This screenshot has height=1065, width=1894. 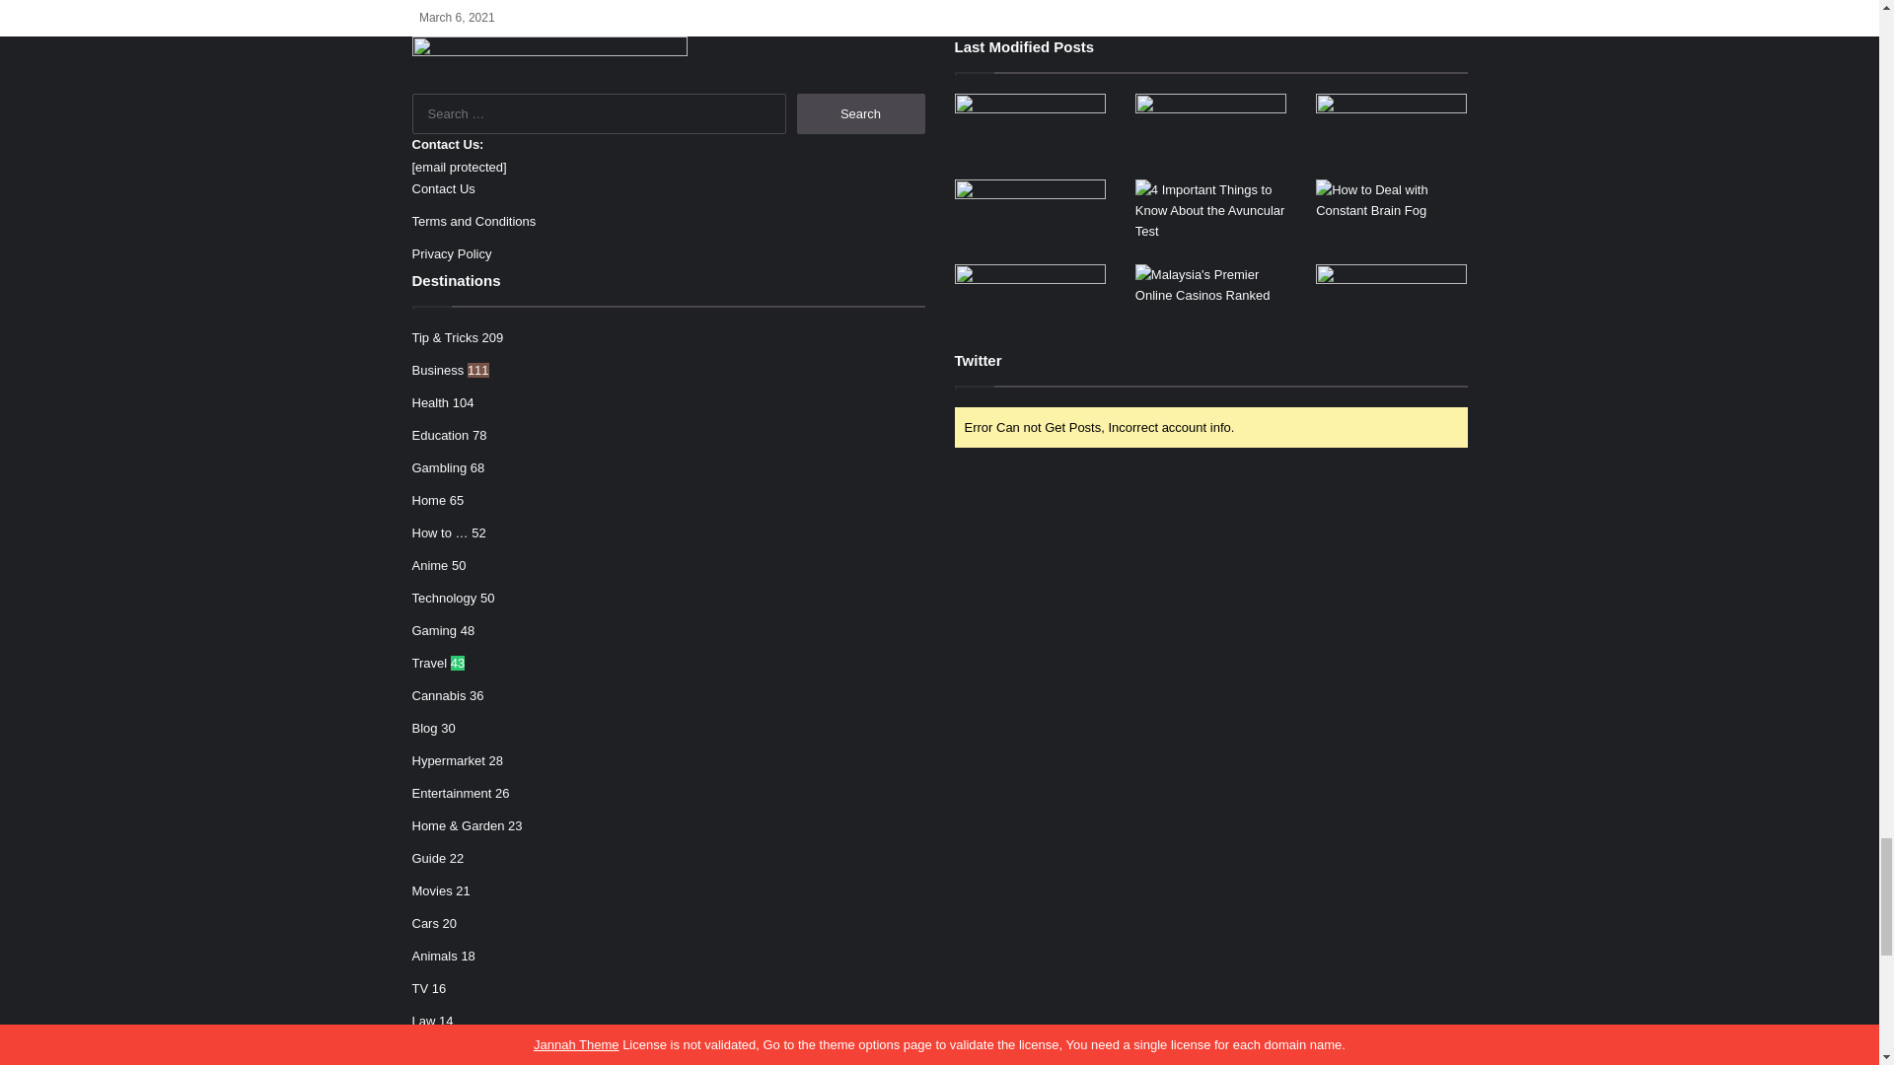 I want to click on Search, so click(x=861, y=114).